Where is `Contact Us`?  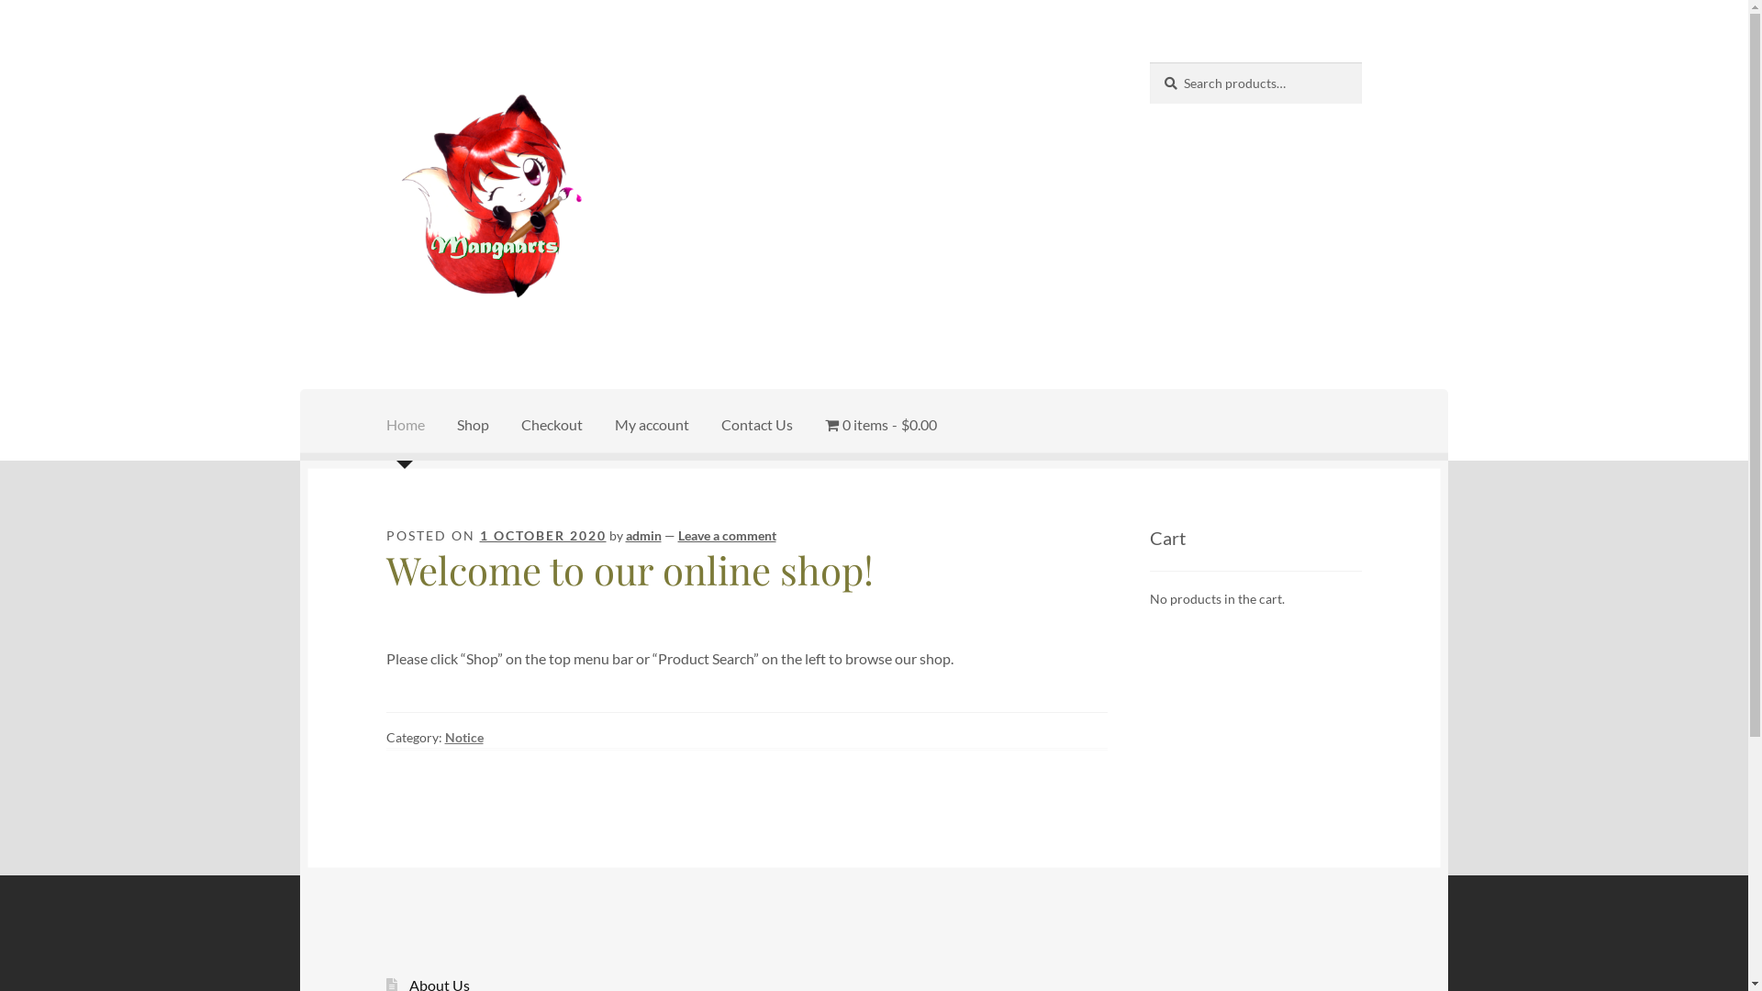 Contact Us is located at coordinates (757, 425).